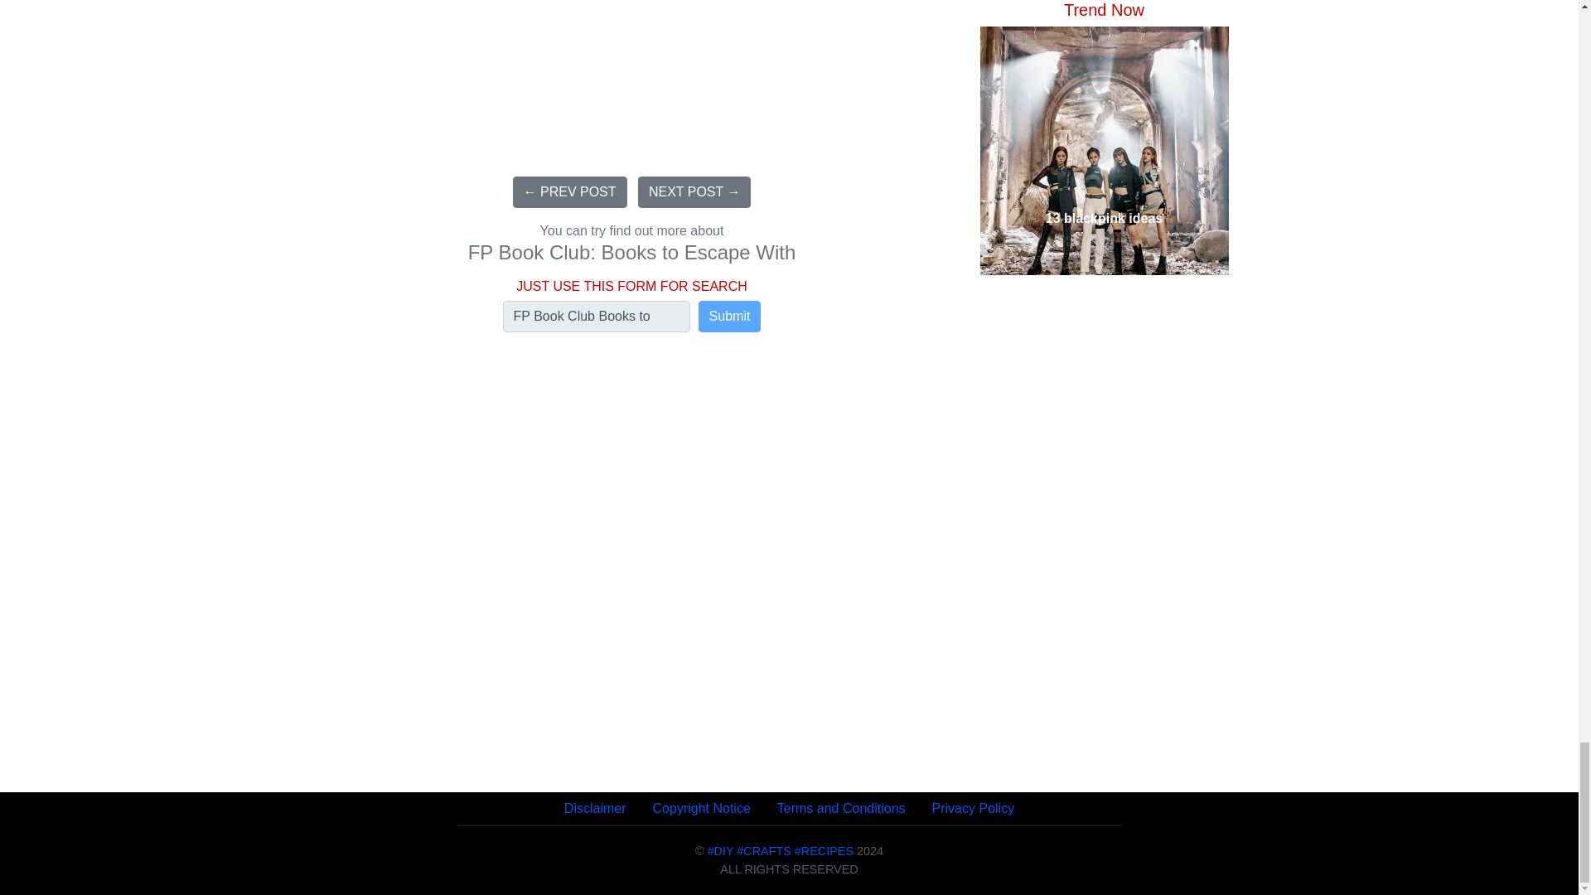 Image resolution: width=1591 pixels, height=895 pixels. Describe the element at coordinates (597, 316) in the screenshot. I see `FP Book Club Books to` at that location.